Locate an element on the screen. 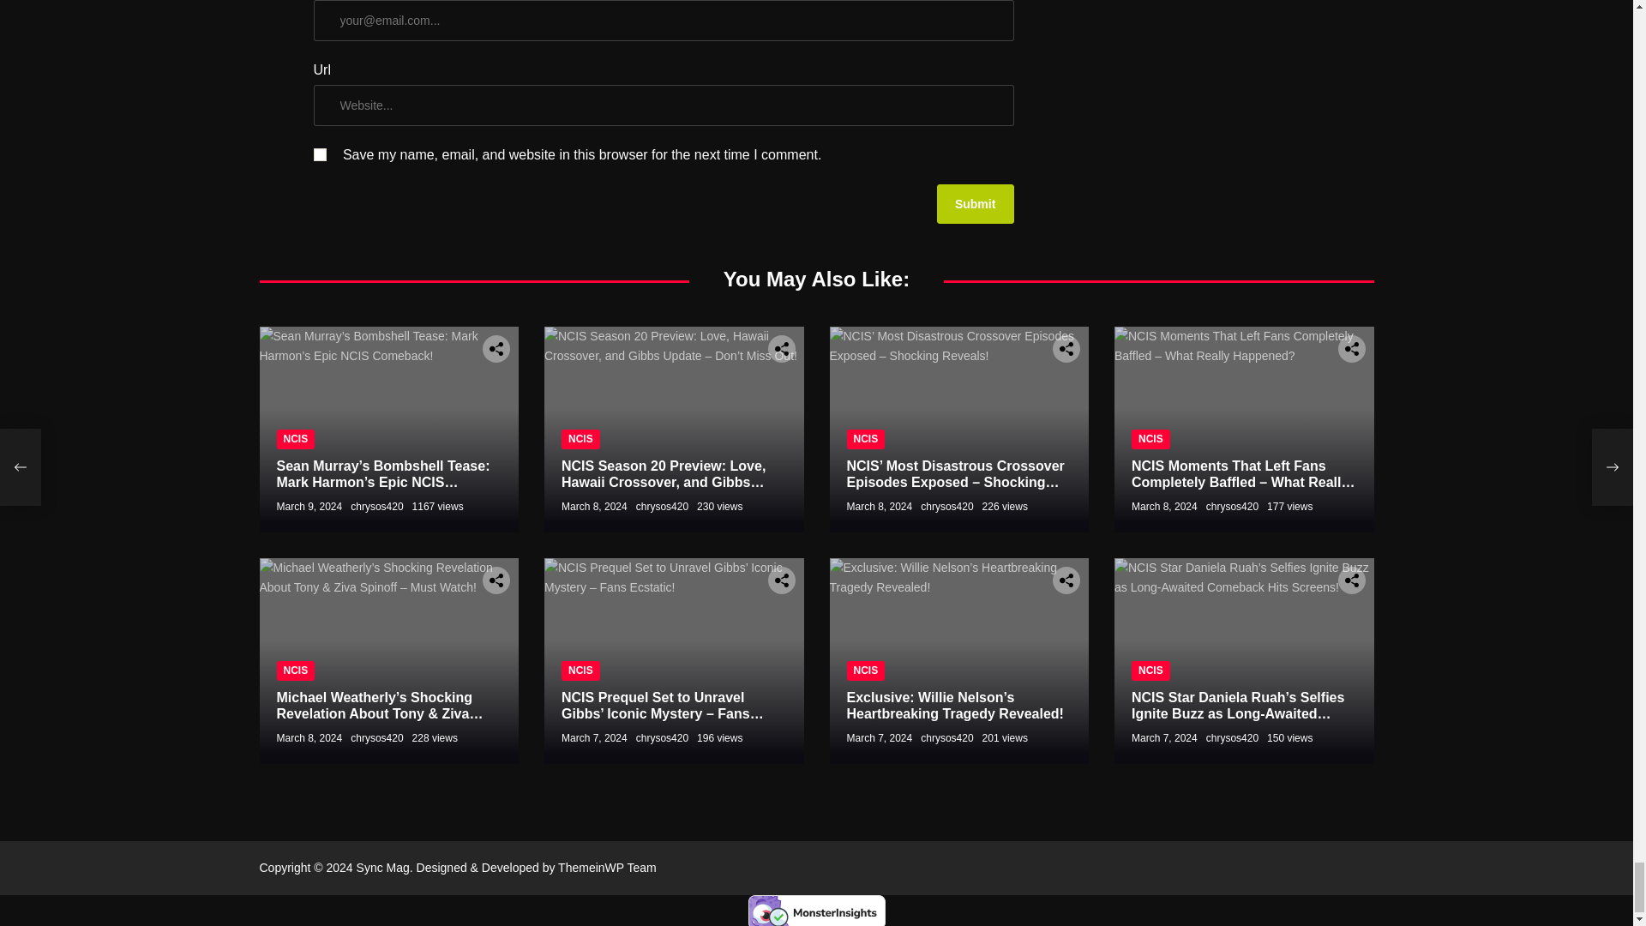  Submit is located at coordinates (975, 204).